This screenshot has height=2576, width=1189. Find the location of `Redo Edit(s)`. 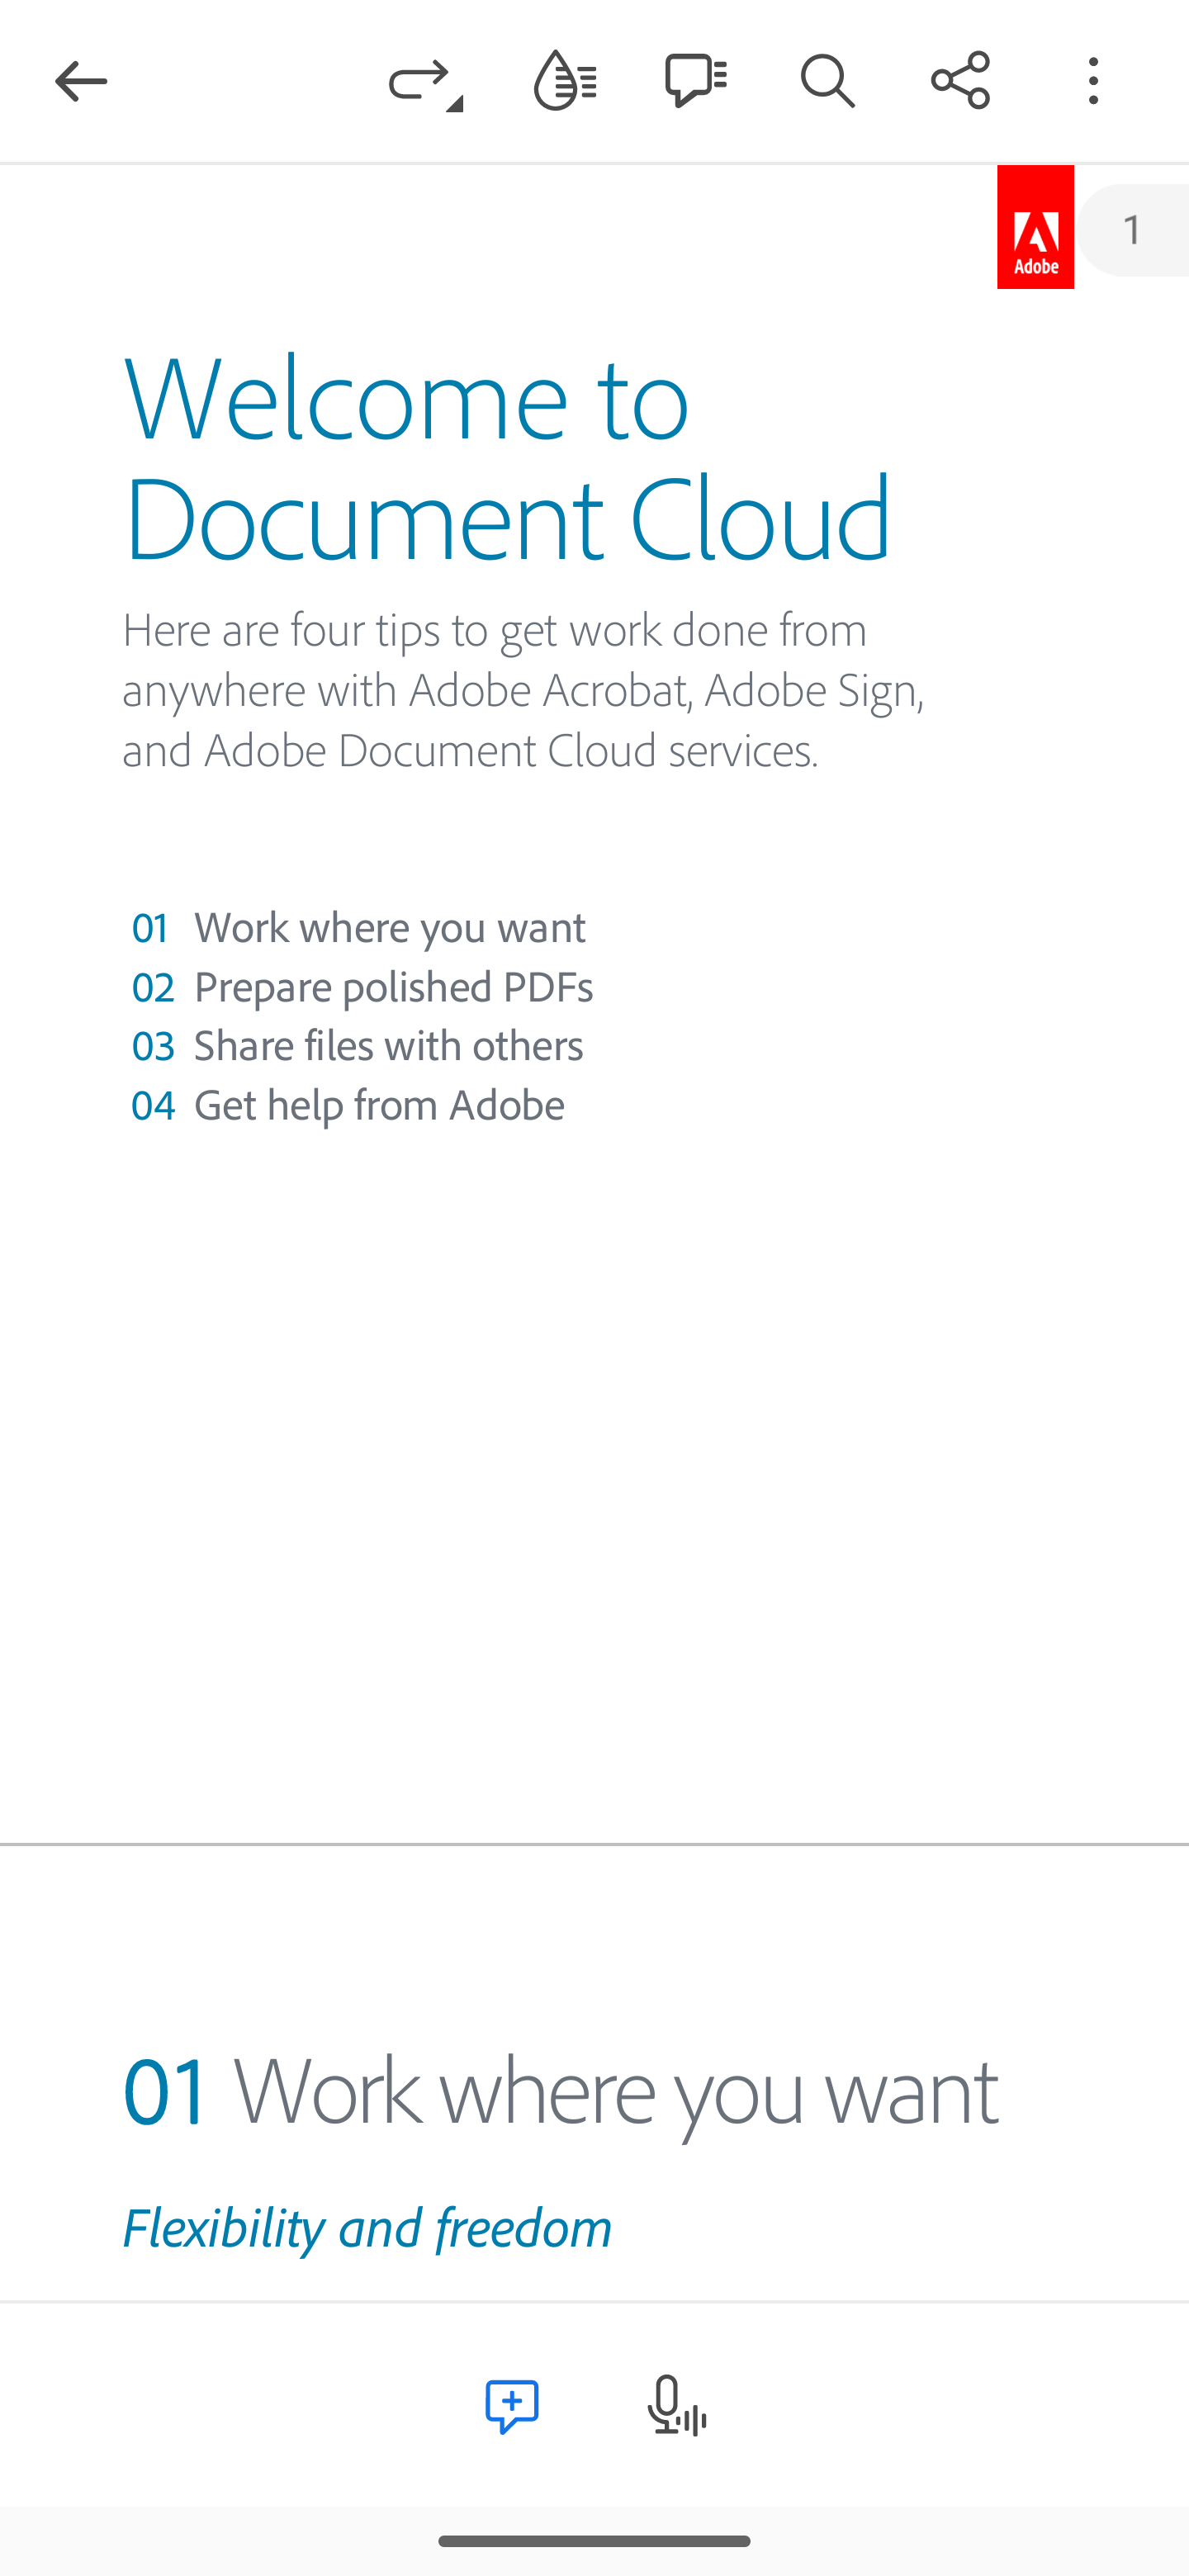

Redo Edit(s) is located at coordinates (425, 79).